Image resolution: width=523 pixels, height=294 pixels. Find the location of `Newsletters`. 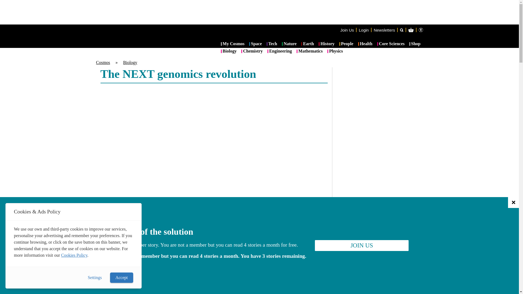

Newsletters is located at coordinates (384, 30).